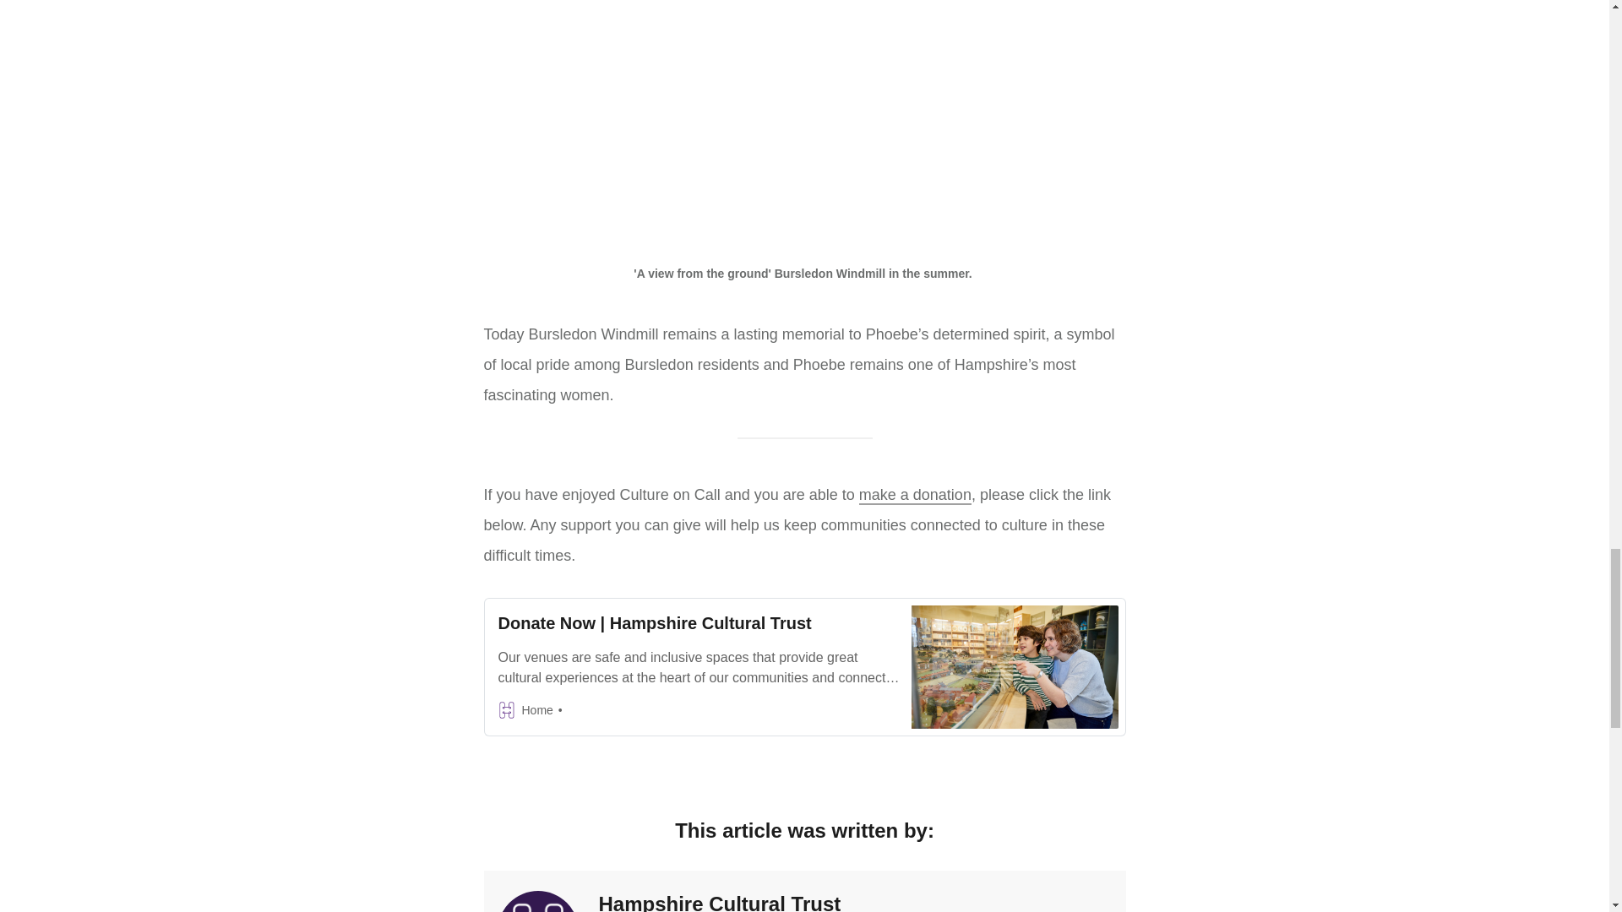  I want to click on make a donation, so click(916, 495).